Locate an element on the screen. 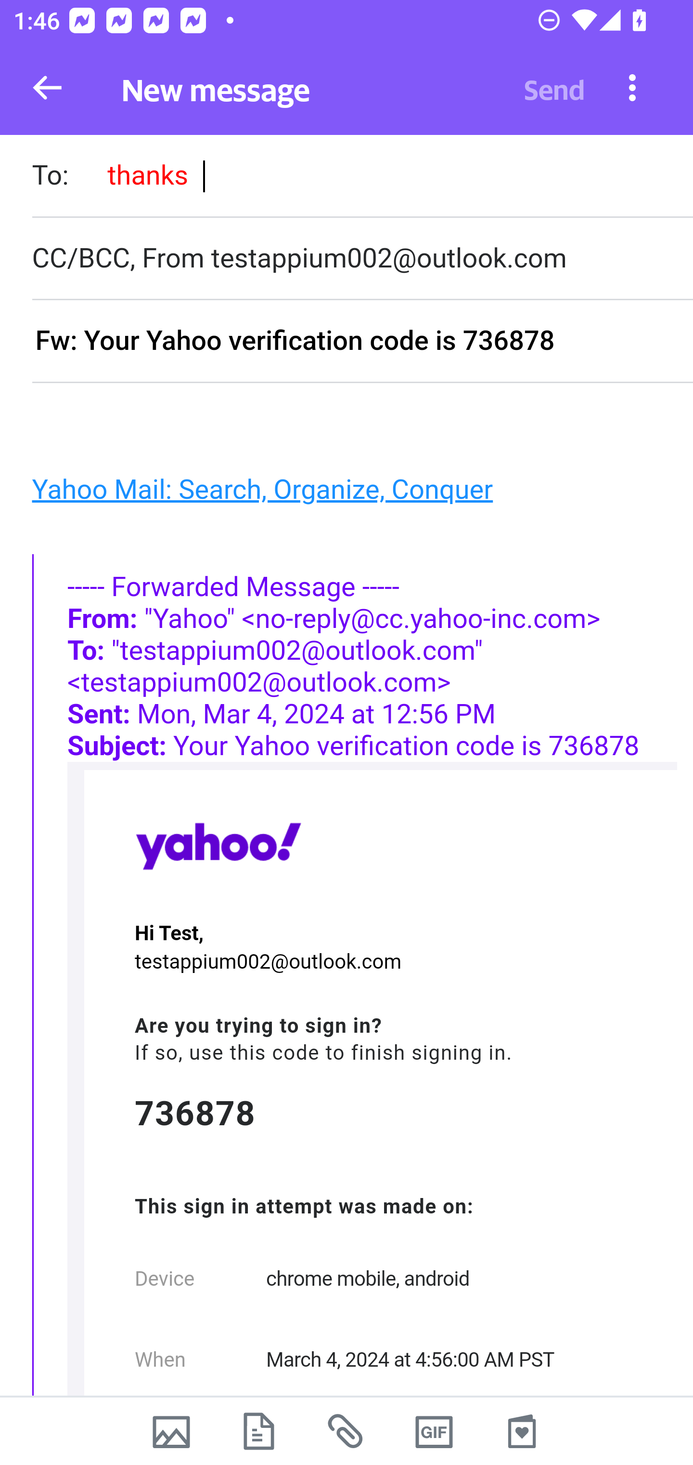  CC/BCC, From testappium002@outlook.com is located at coordinates (362, 258).